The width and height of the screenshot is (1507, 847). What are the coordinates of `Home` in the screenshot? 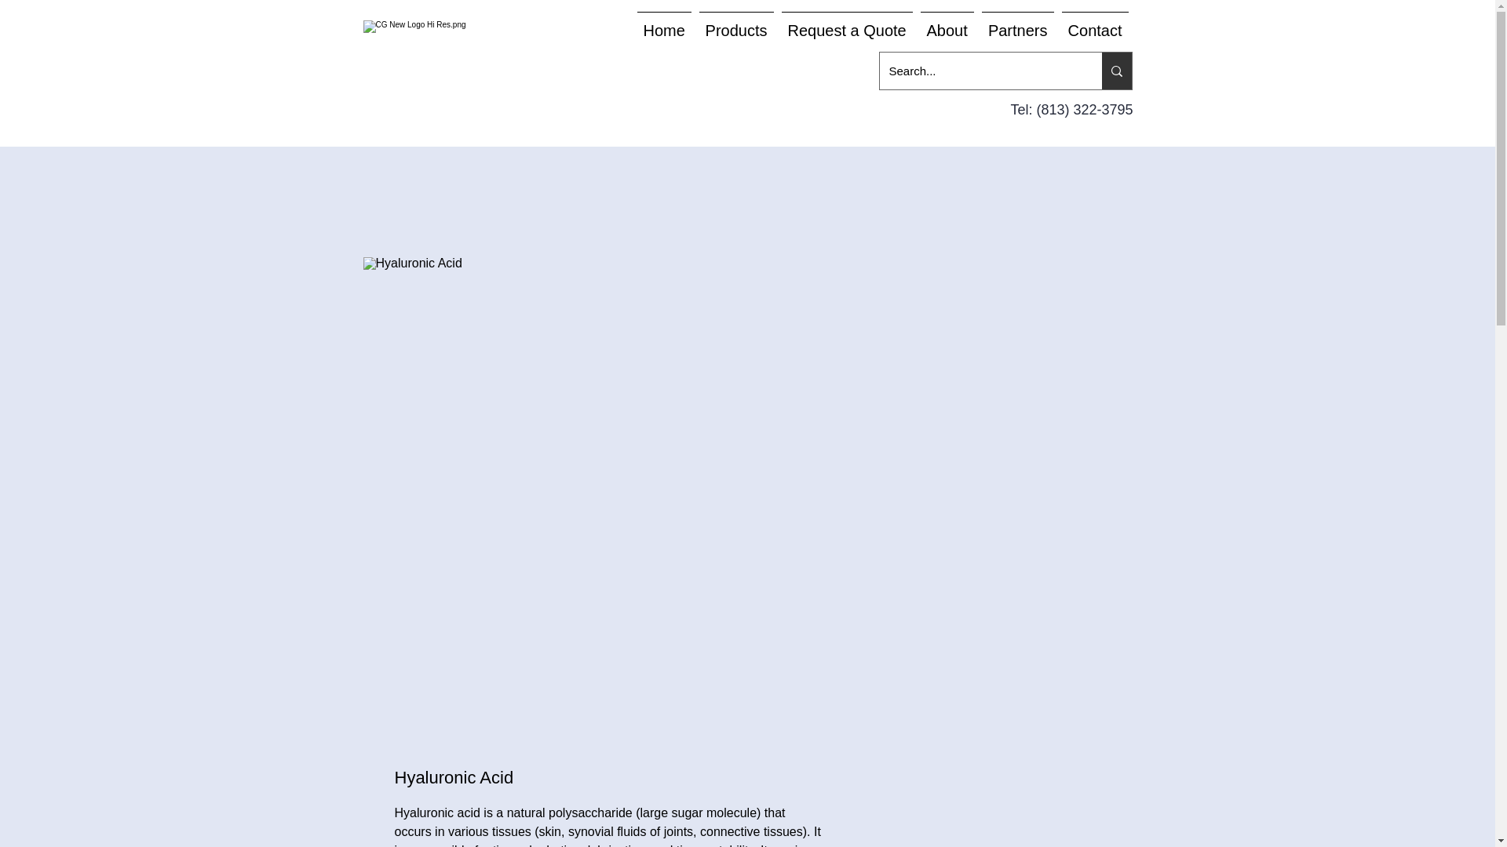 It's located at (664, 24).